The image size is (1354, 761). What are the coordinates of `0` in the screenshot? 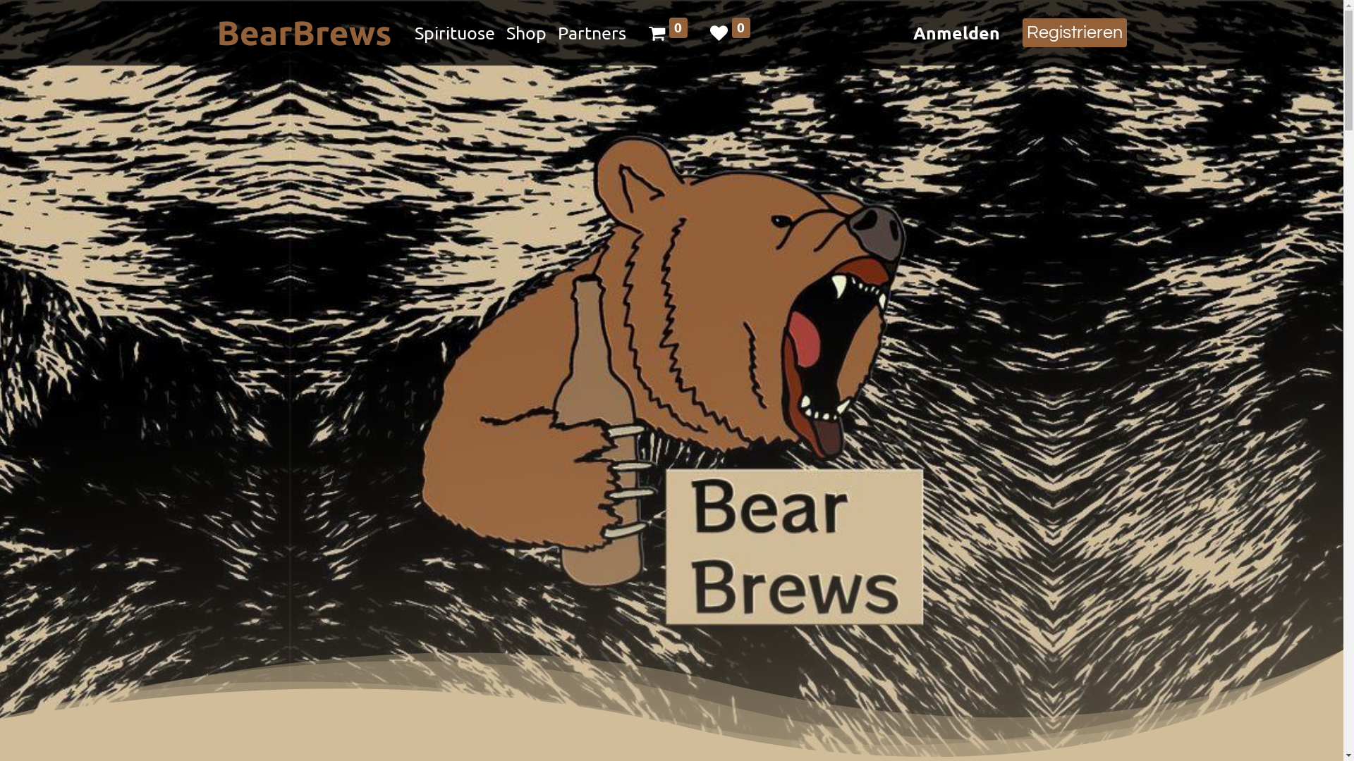 It's located at (730, 33).